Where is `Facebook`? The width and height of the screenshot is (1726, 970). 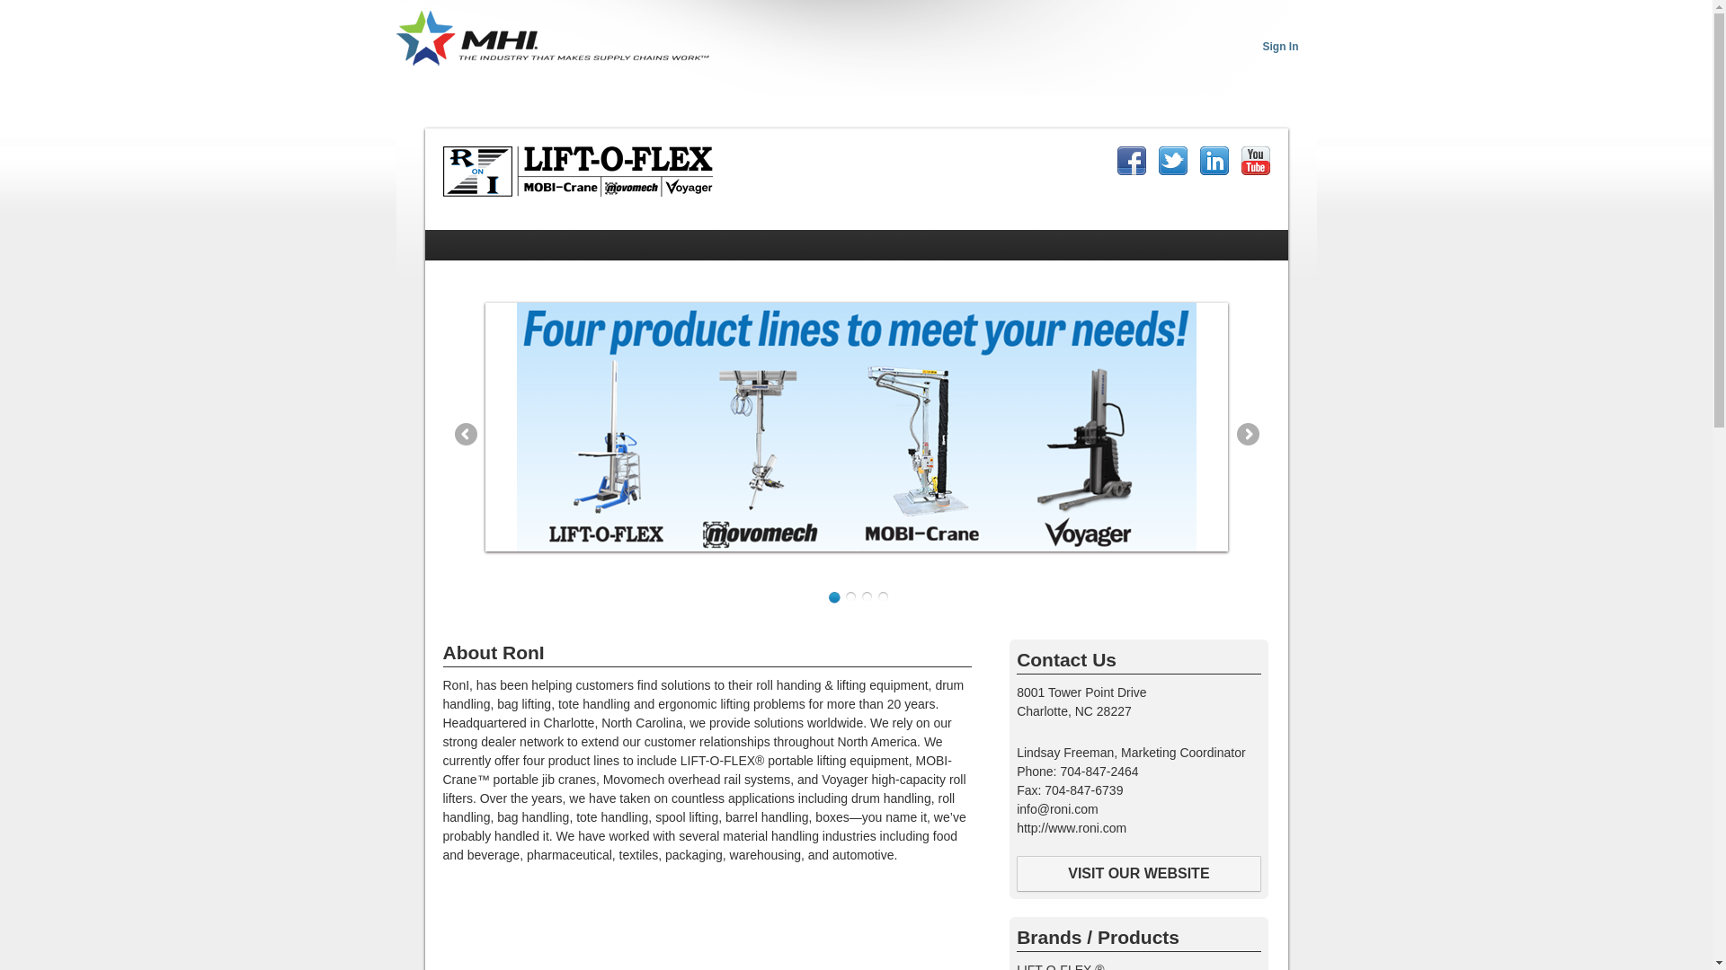
Facebook is located at coordinates (1131, 161).